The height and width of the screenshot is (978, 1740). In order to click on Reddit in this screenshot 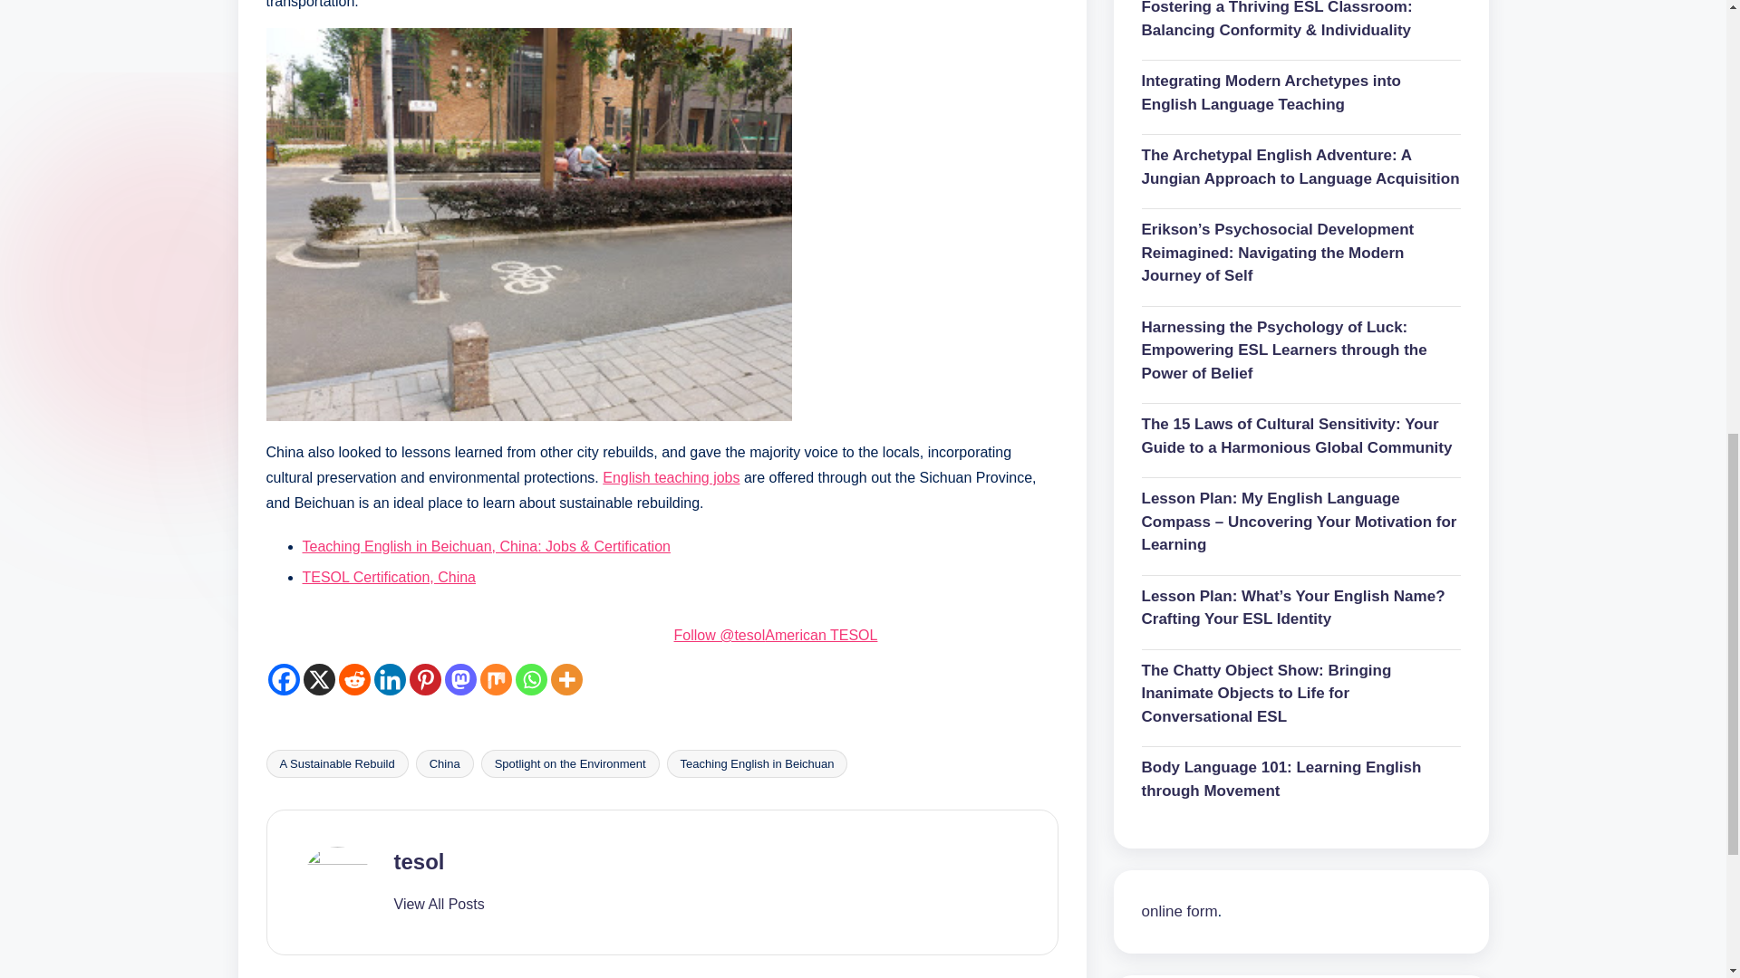, I will do `click(354, 679)`.